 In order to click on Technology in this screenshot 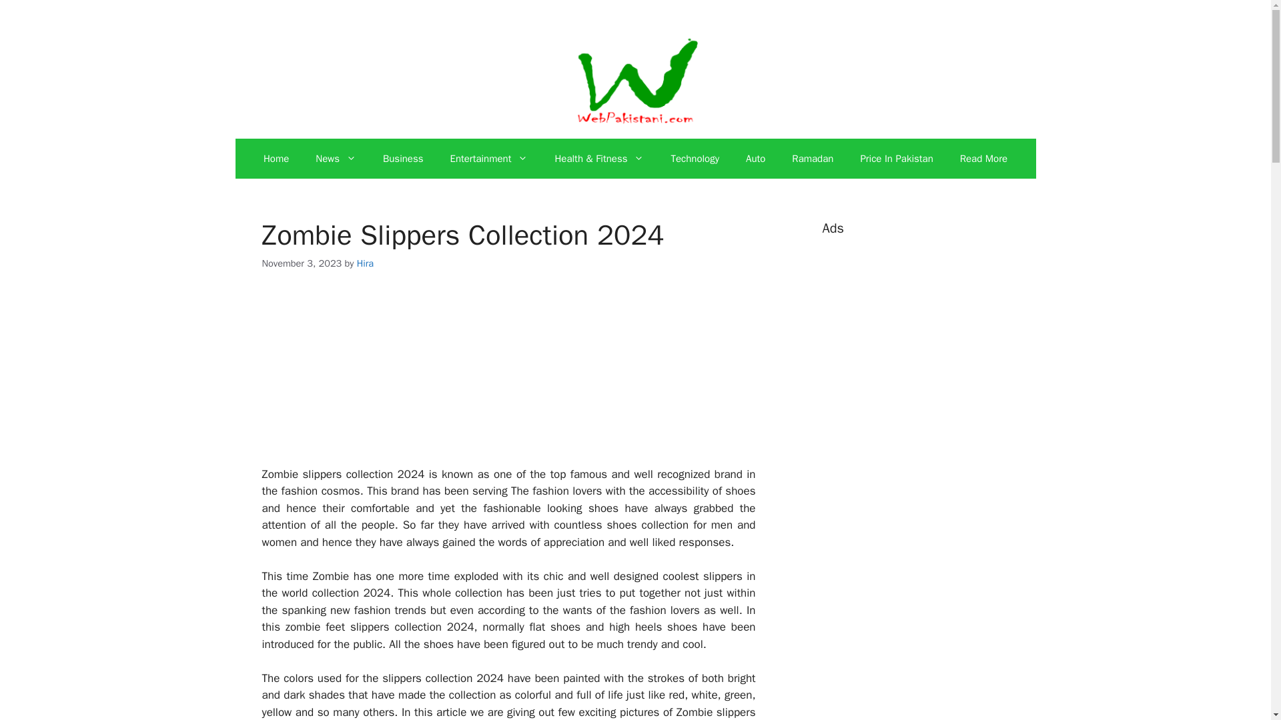, I will do `click(695, 159)`.